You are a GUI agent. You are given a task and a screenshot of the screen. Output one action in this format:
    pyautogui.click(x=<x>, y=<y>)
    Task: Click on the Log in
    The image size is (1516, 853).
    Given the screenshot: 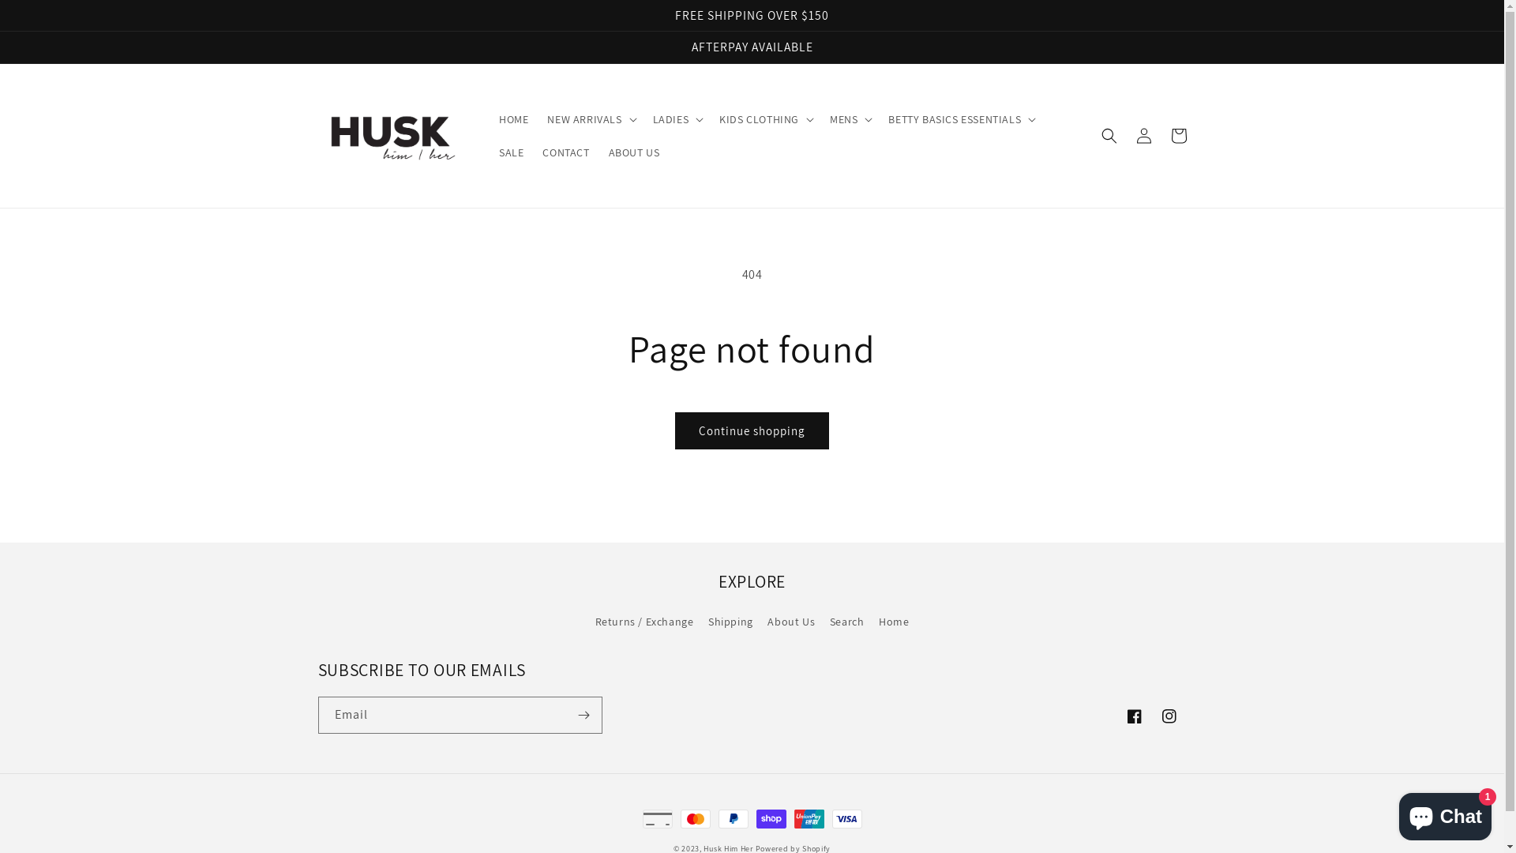 What is the action you would take?
    pyautogui.click(x=1143, y=136)
    